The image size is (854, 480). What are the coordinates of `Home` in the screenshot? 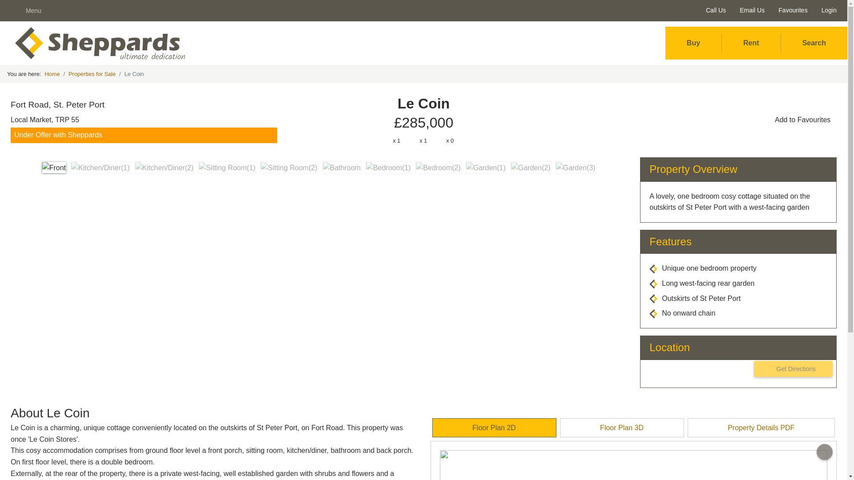 It's located at (52, 74).